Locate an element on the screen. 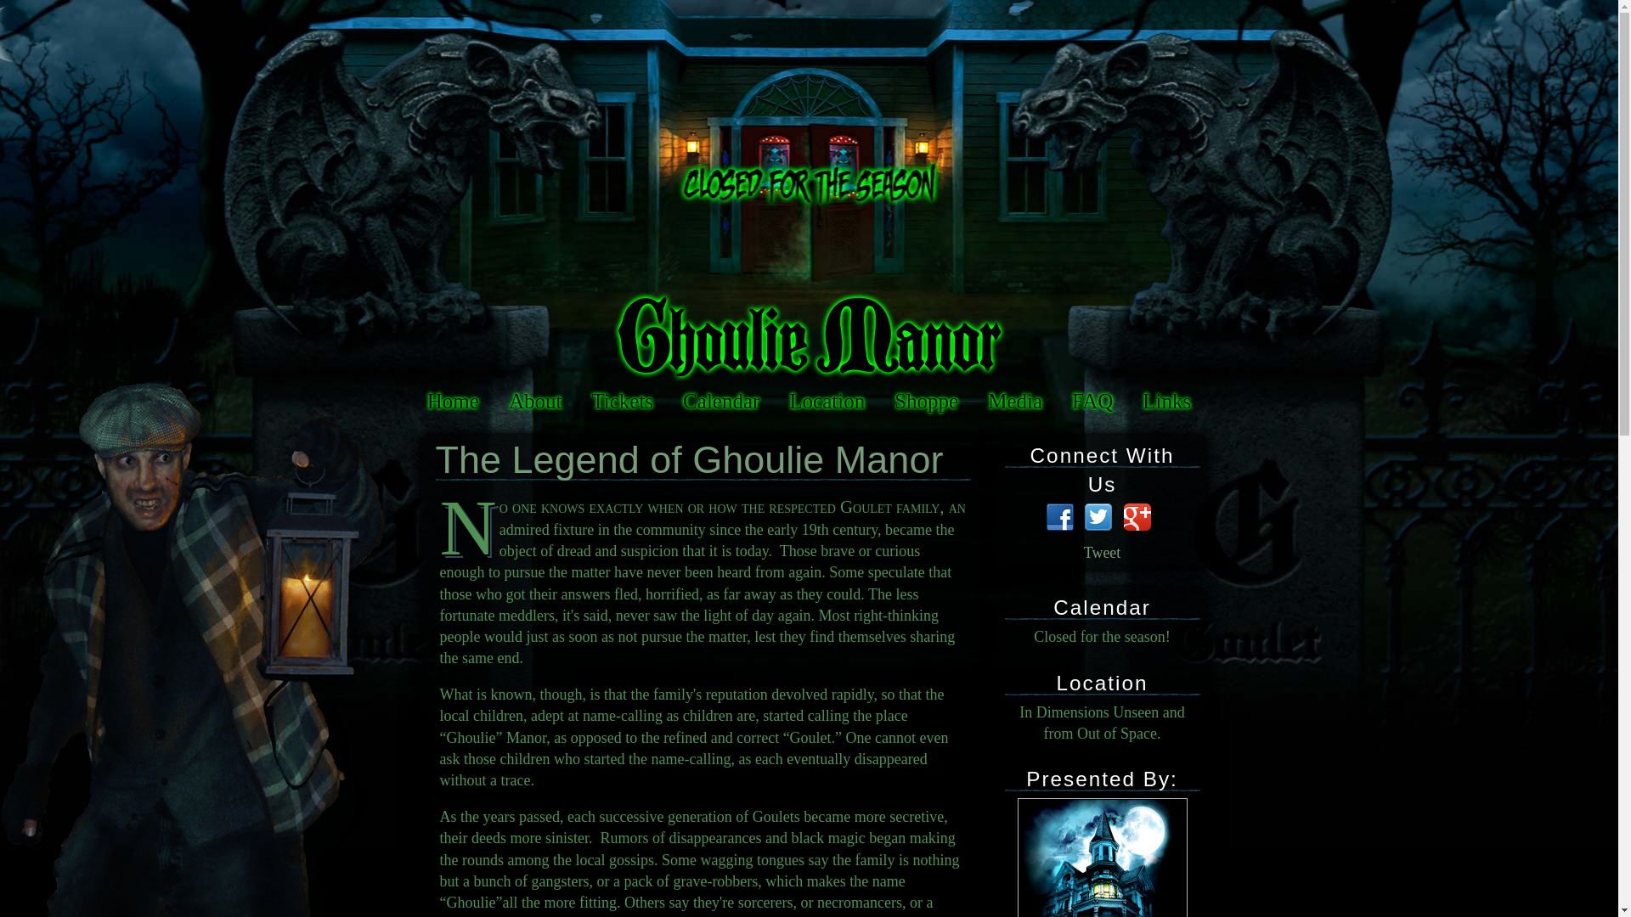 The width and height of the screenshot is (1631, 917). Location is located at coordinates (1103, 683).